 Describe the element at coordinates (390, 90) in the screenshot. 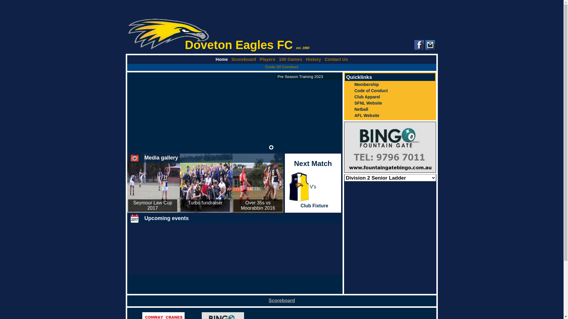

I see `Code of Conduct` at that location.